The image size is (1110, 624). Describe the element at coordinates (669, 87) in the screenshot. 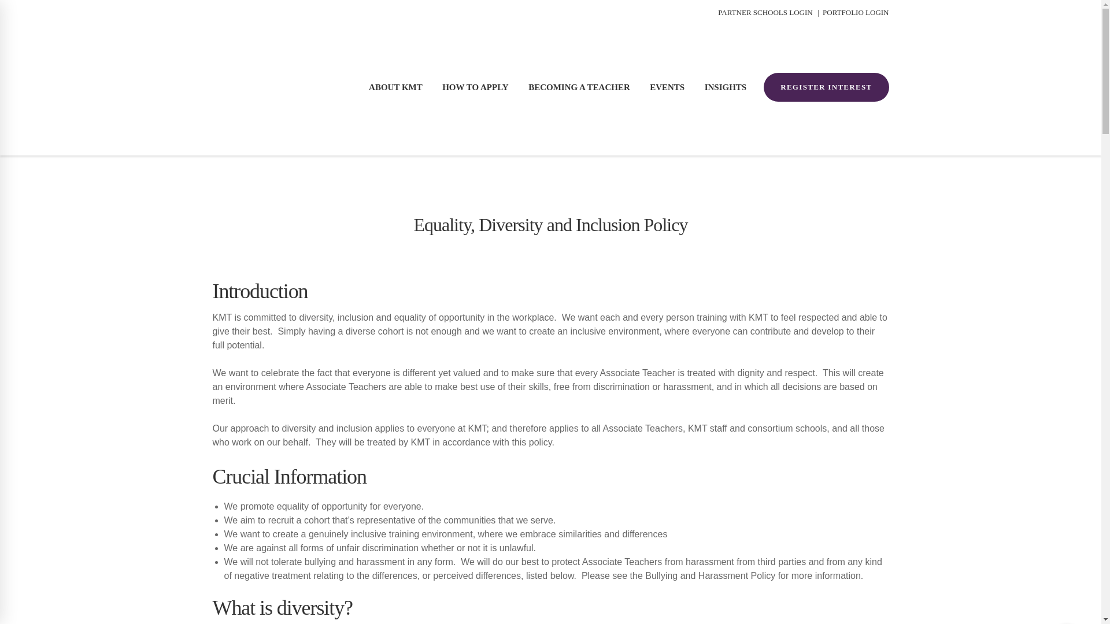

I see `EVENTS` at that location.